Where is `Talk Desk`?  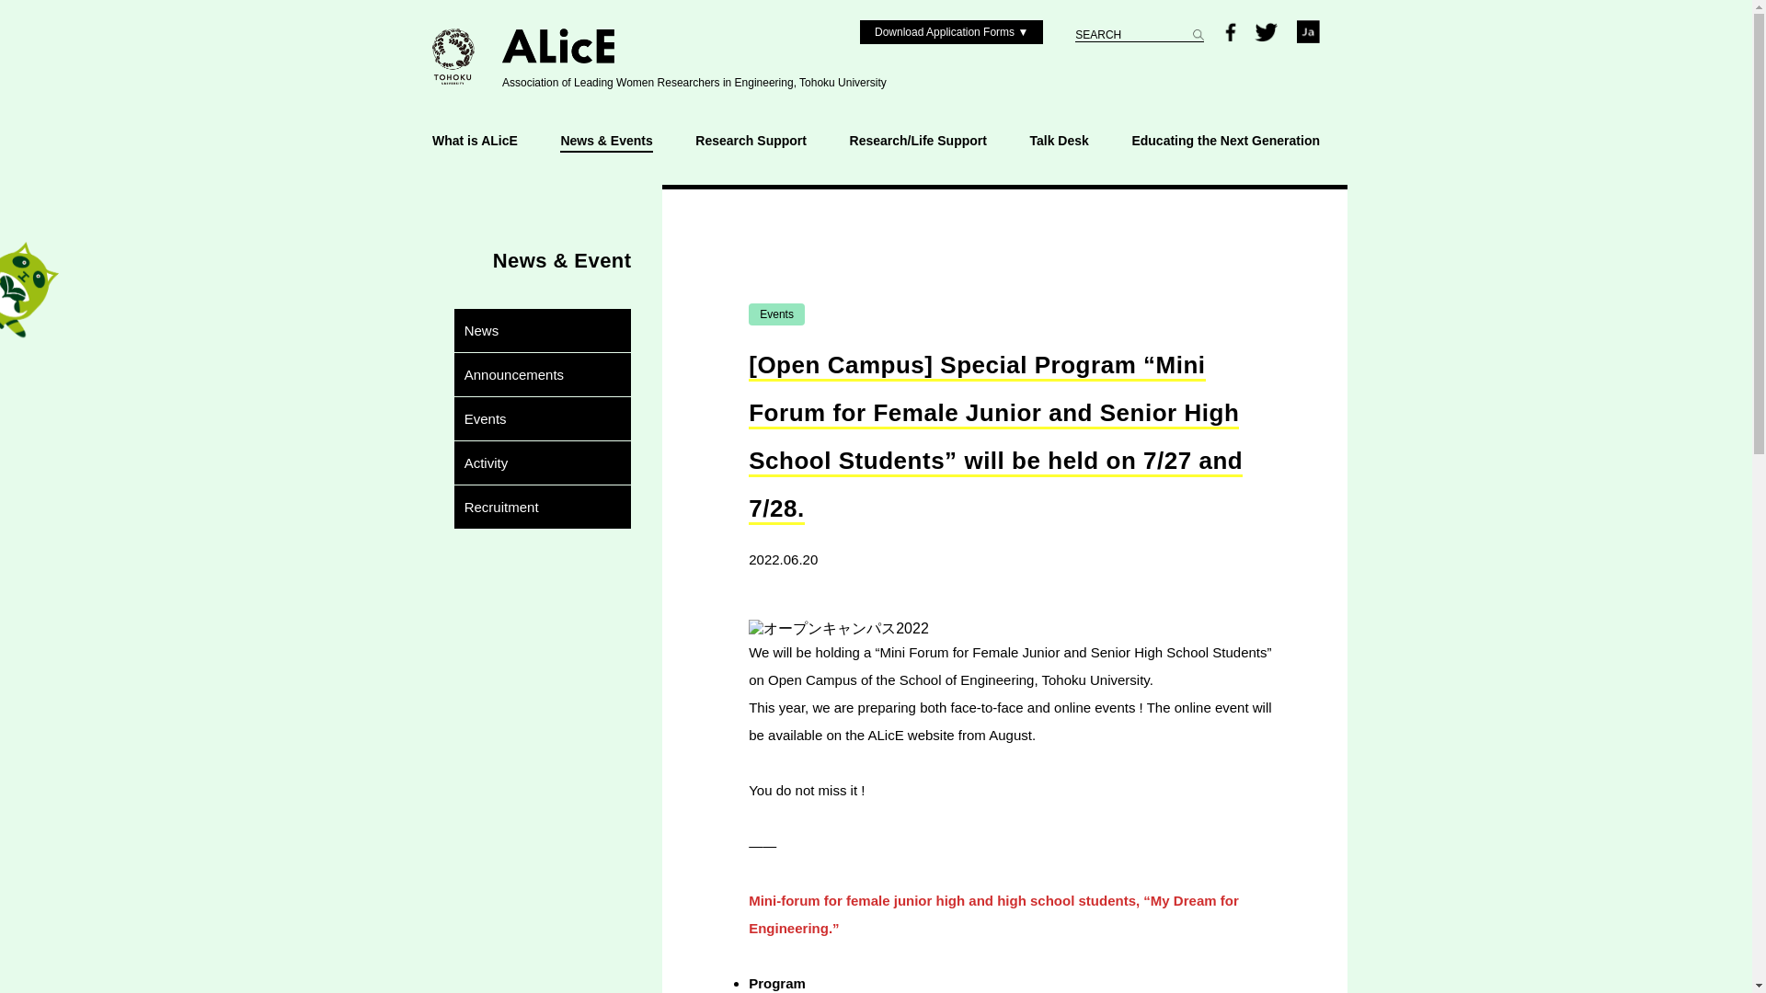 Talk Desk is located at coordinates (1058, 142).